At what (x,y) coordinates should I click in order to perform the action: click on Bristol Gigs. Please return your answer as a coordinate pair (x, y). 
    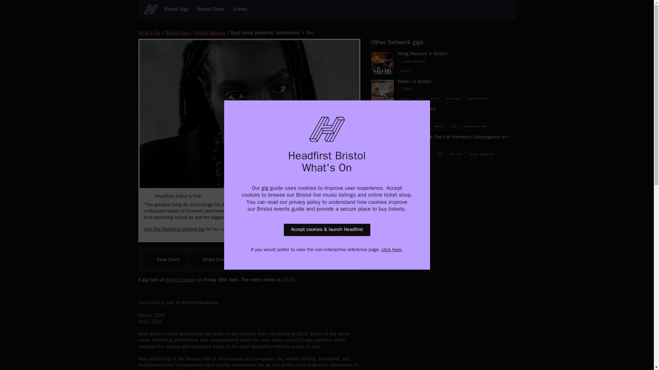
    Looking at the image, I should click on (457, 126).